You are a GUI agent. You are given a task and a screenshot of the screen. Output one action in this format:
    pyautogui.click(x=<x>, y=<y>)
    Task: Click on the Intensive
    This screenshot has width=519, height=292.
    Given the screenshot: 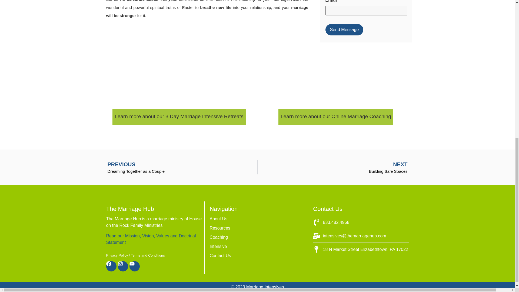 What is the action you would take?
    pyautogui.click(x=257, y=237)
    